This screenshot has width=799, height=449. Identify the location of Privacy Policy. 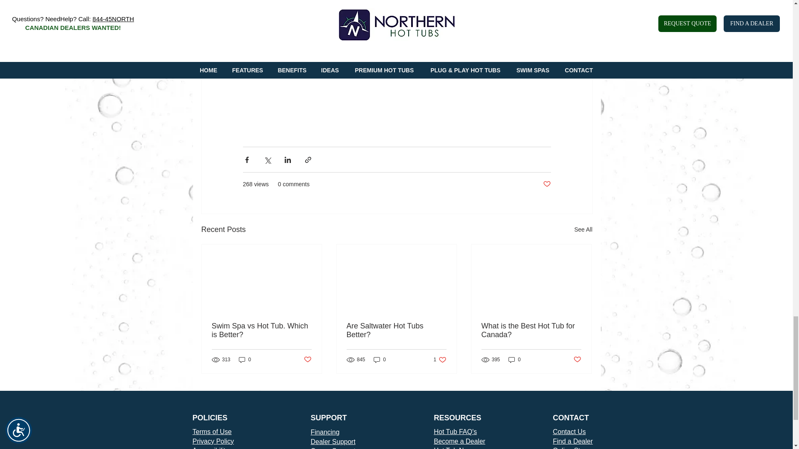
(213, 442).